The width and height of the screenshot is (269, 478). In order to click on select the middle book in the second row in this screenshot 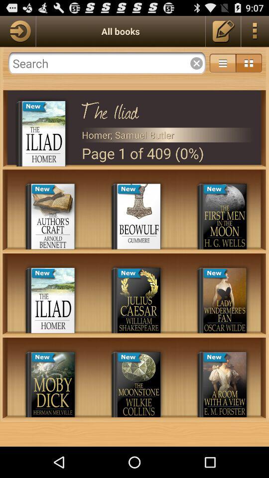, I will do `click(138, 300)`.